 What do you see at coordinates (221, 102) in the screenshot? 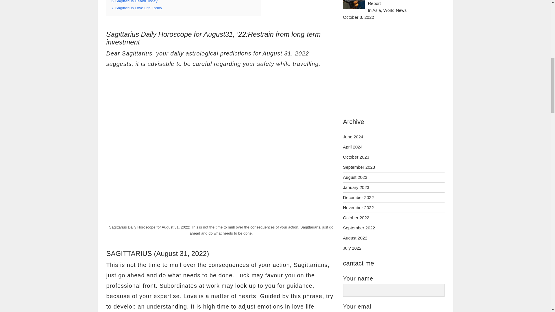
I see `Advertisement` at bounding box center [221, 102].